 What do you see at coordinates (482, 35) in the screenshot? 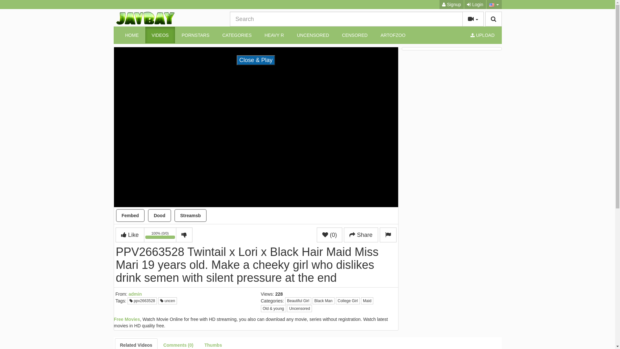
I see `UPLOAD` at bounding box center [482, 35].